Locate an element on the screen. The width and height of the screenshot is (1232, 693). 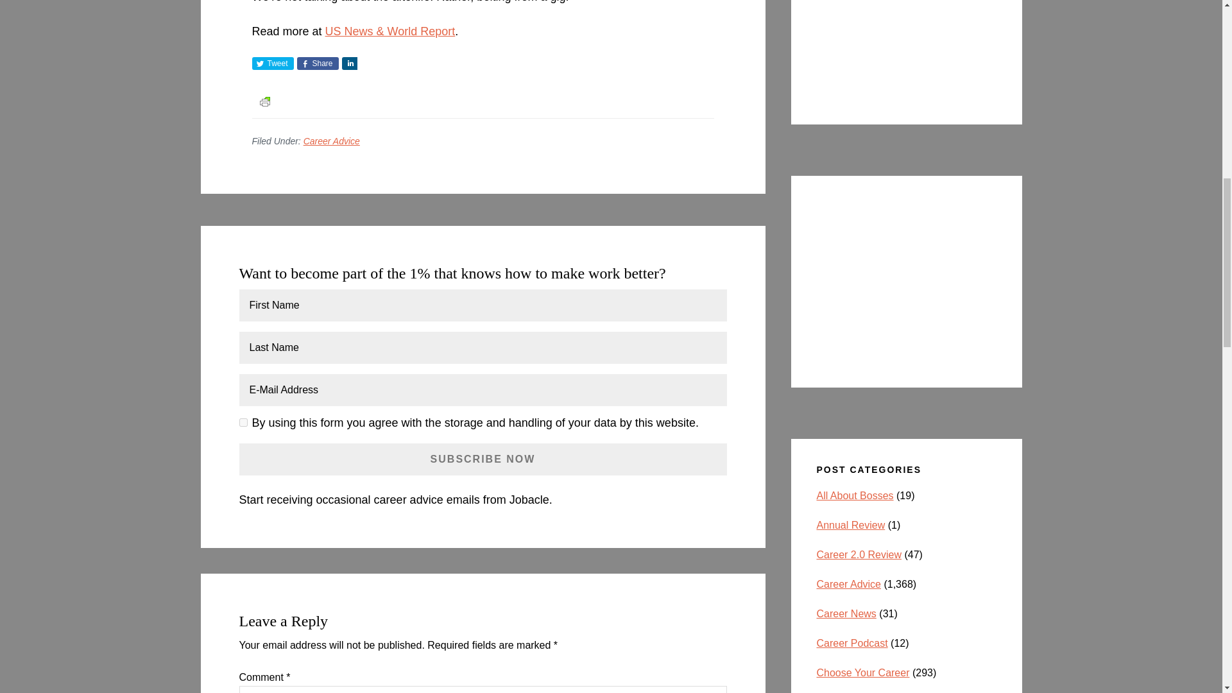
Share is located at coordinates (349, 63).